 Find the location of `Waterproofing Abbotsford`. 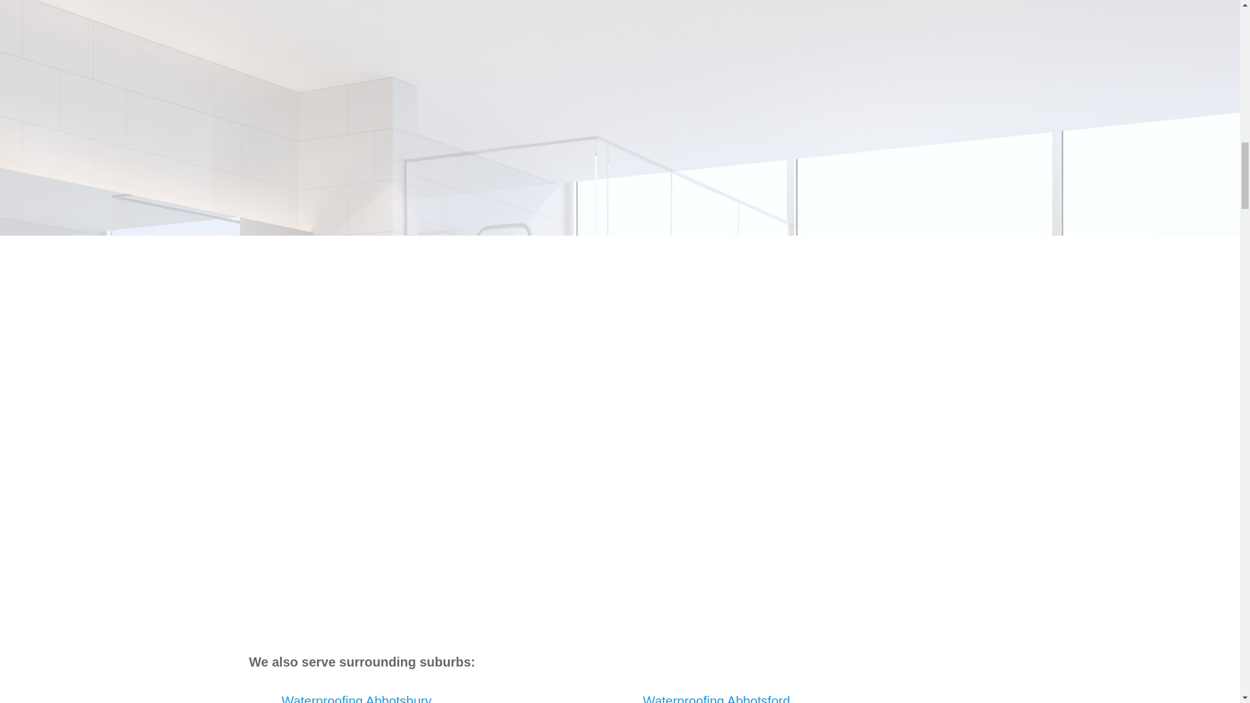

Waterproofing Abbotsford is located at coordinates (716, 698).